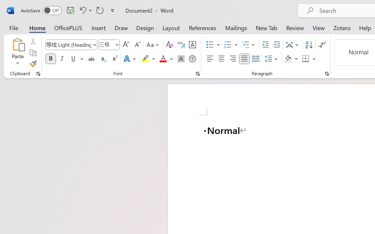 This screenshot has height=234, width=375. Describe the element at coordinates (210, 45) in the screenshot. I see `Bullets` at that location.